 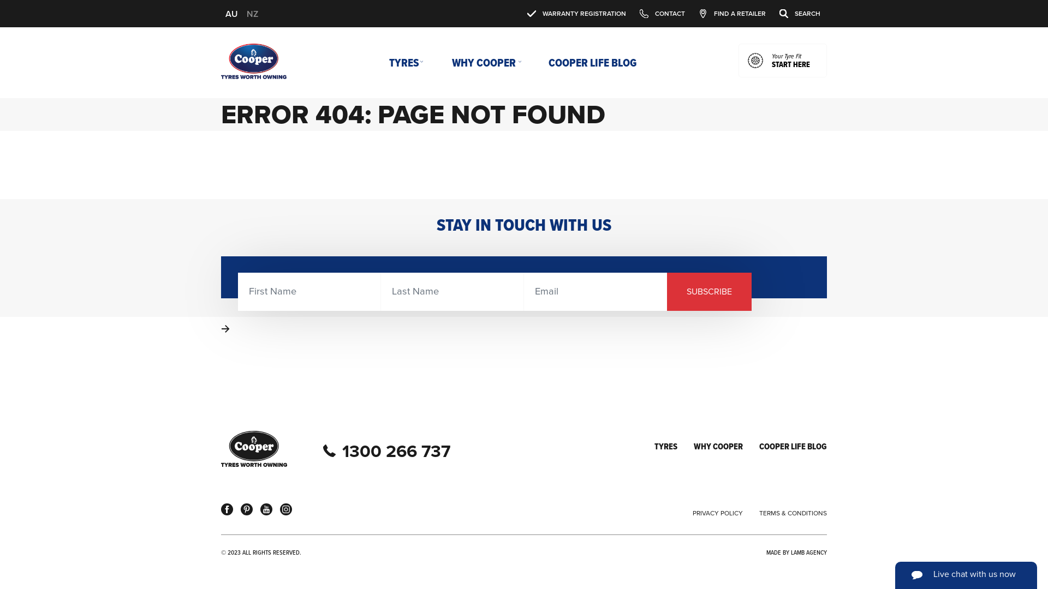 I want to click on FIND A RETAILER, so click(x=740, y=13).